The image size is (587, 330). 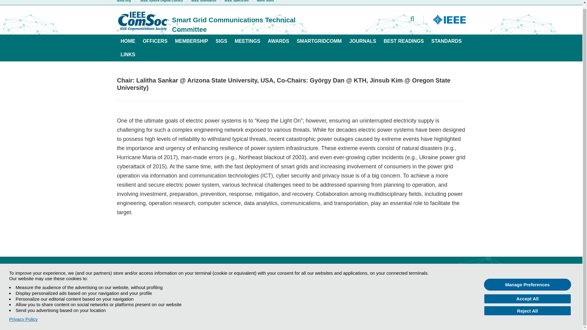 I want to click on HOME, so click(x=125, y=277).